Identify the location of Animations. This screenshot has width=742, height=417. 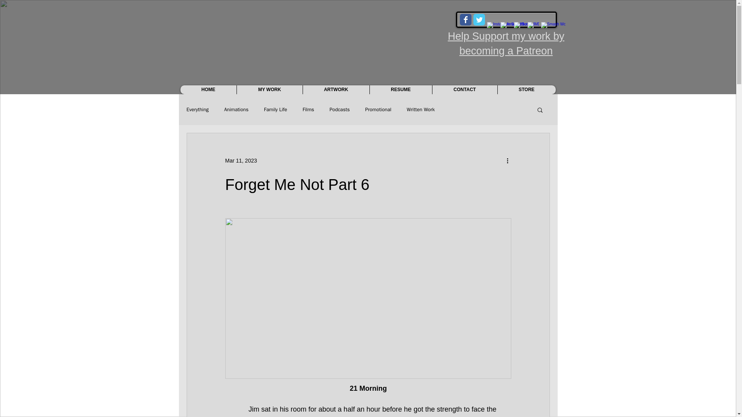
(236, 110).